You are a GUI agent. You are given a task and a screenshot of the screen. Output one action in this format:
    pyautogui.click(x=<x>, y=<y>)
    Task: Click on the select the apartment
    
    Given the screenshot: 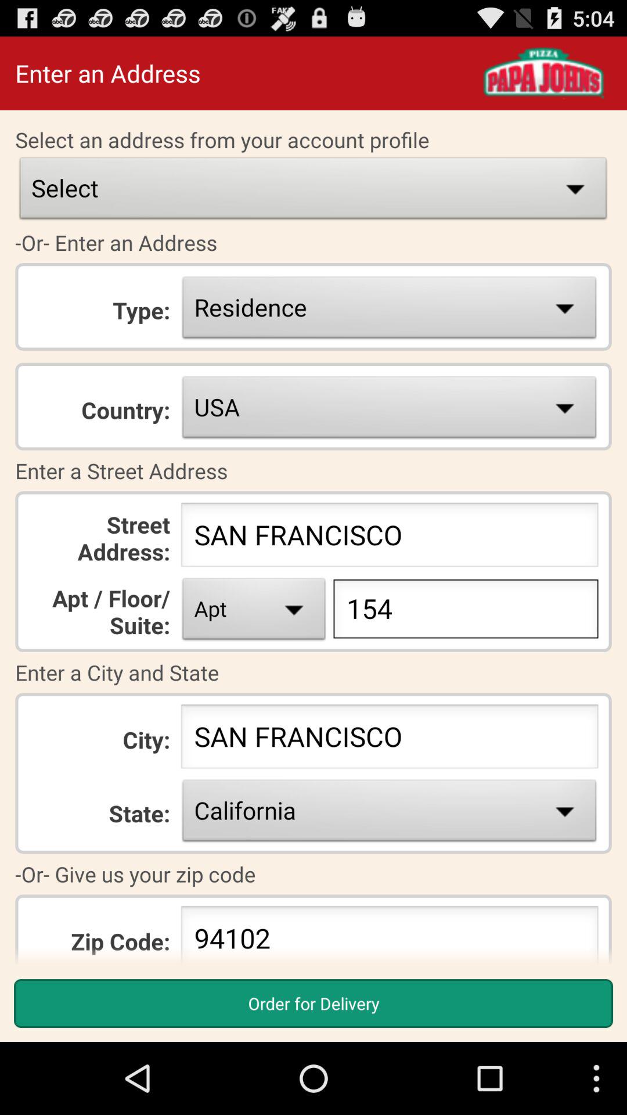 What is the action you would take?
    pyautogui.click(x=254, y=612)
    